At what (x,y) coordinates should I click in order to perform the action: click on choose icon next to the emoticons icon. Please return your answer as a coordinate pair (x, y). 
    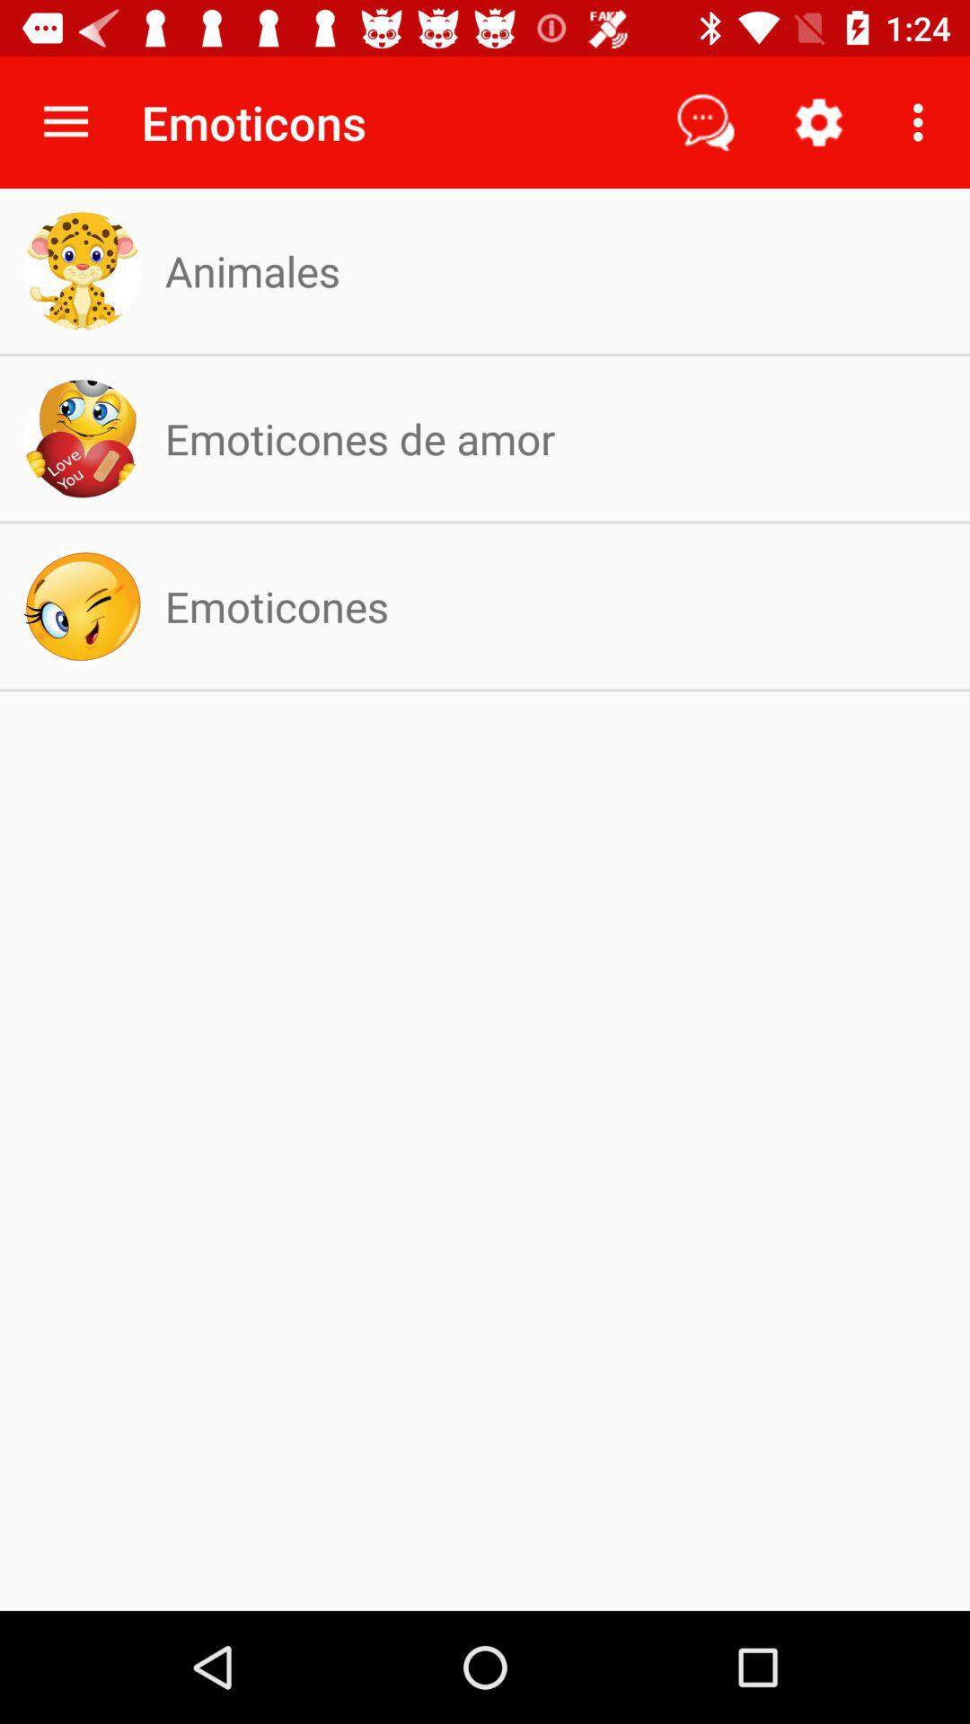
    Looking at the image, I should click on (66, 122).